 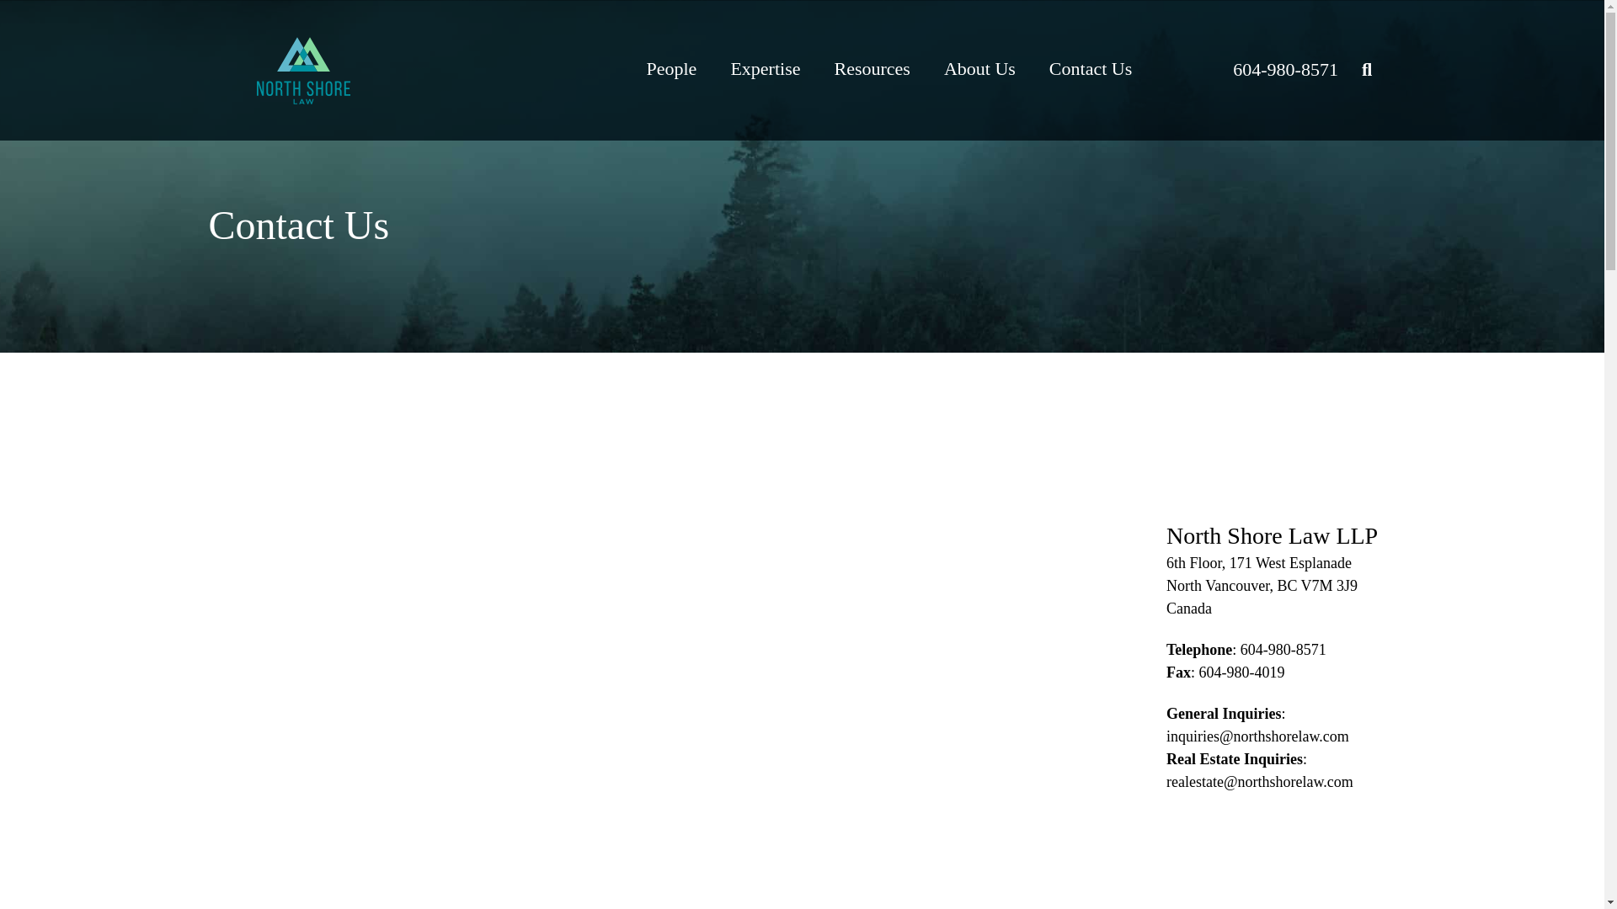 What do you see at coordinates (765, 67) in the screenshot?
I see `Expertise` at bounding box center [765, 67].